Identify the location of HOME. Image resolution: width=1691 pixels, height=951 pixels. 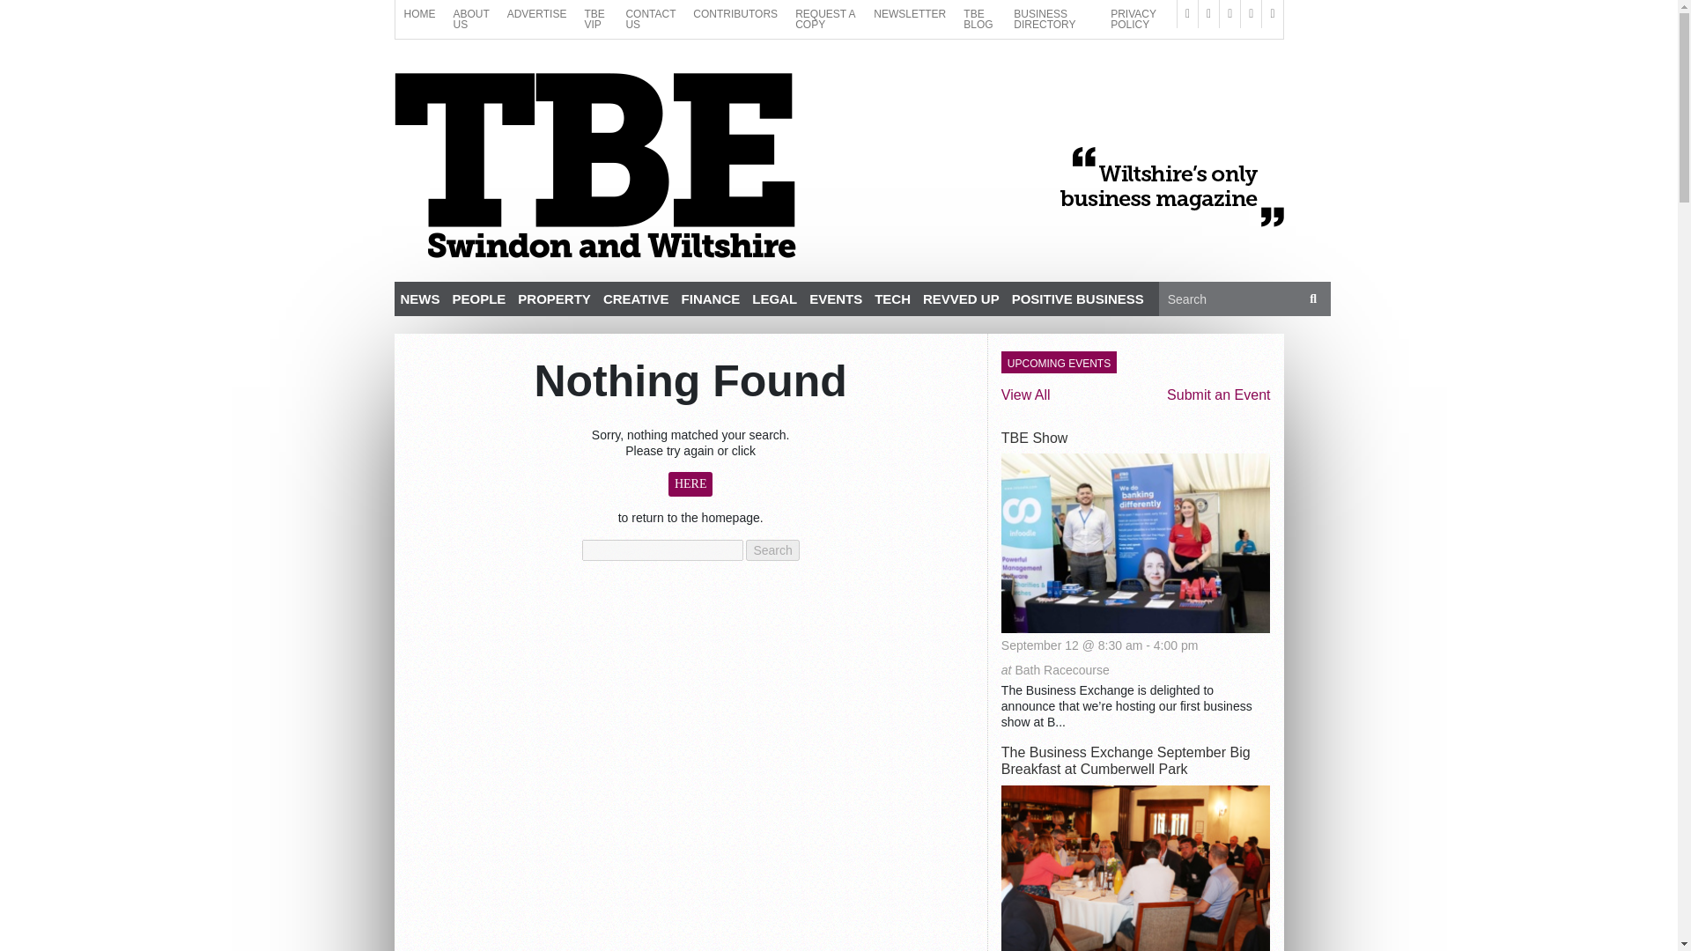
(418, 14).